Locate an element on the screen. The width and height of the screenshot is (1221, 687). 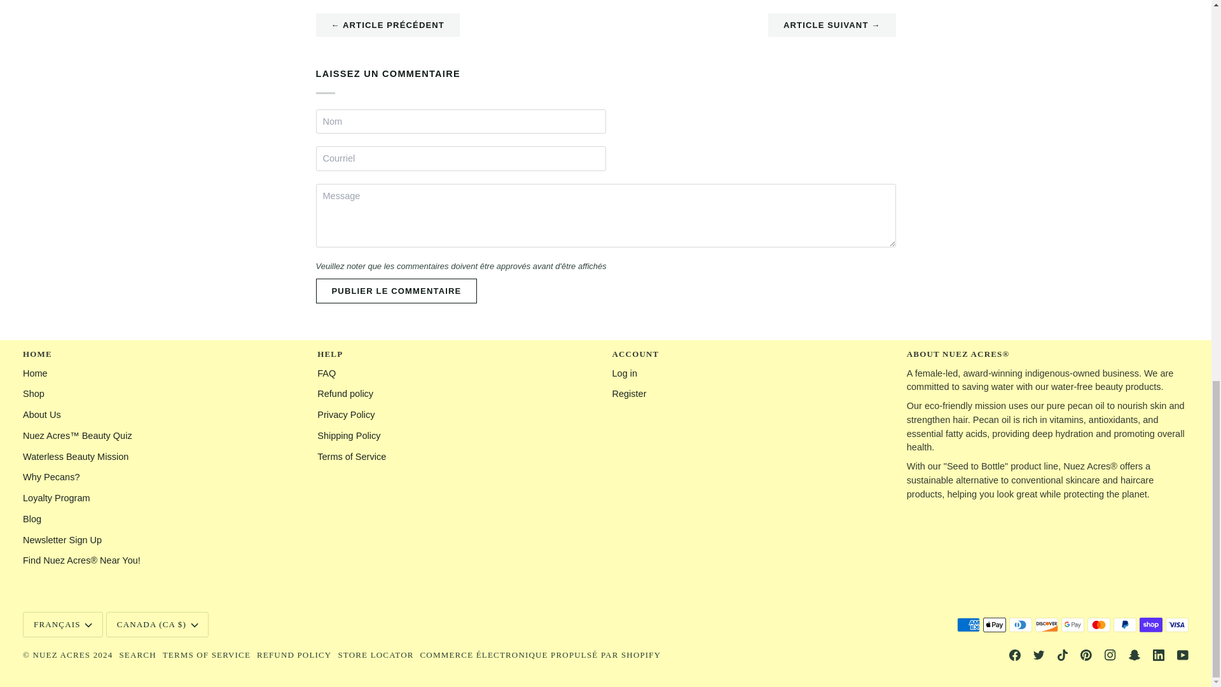
Snapchat is located at coordinates (1135, 655).